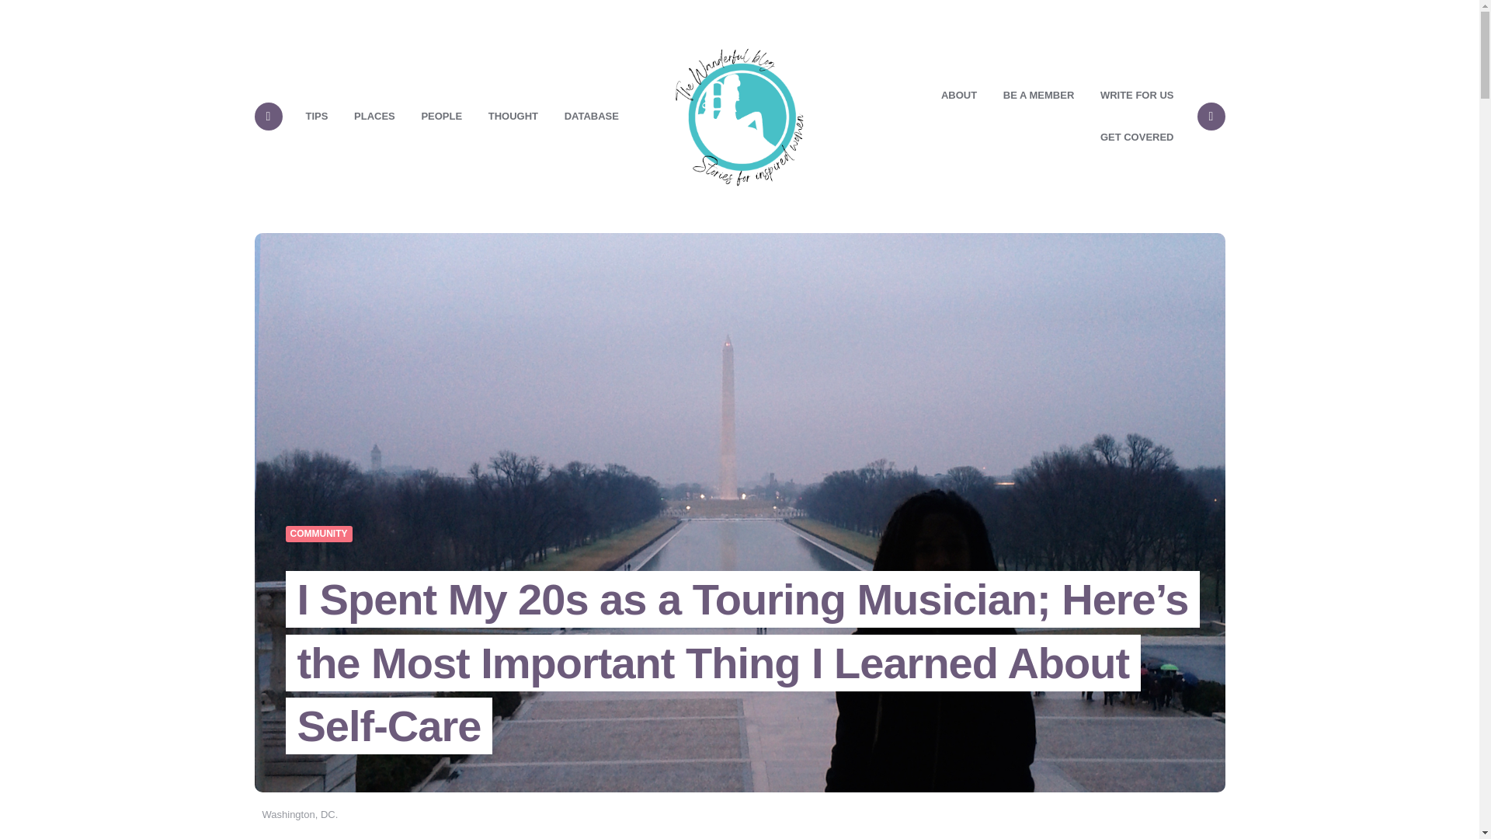 The height and width of the screenshot is (839, 1491). I want to click on DATABASE, so click(592, 117).